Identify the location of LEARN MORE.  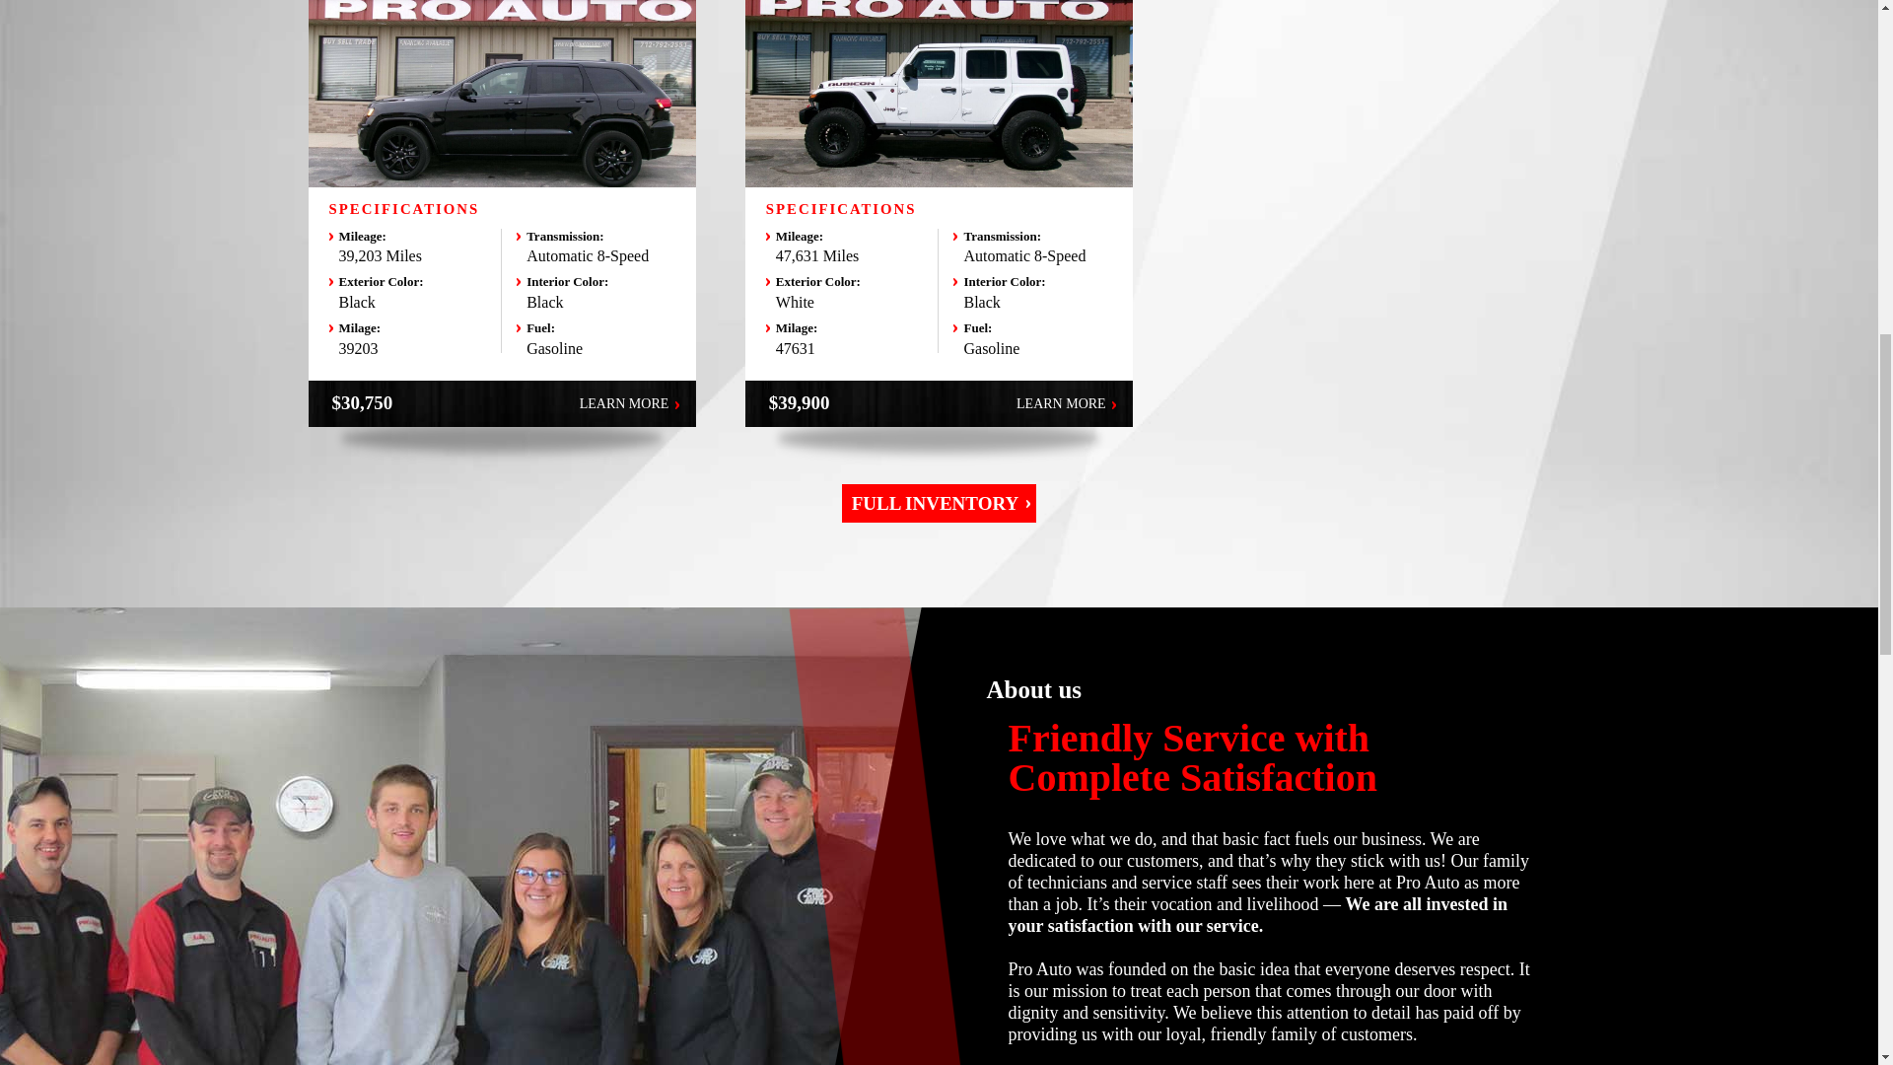
(629, 403).